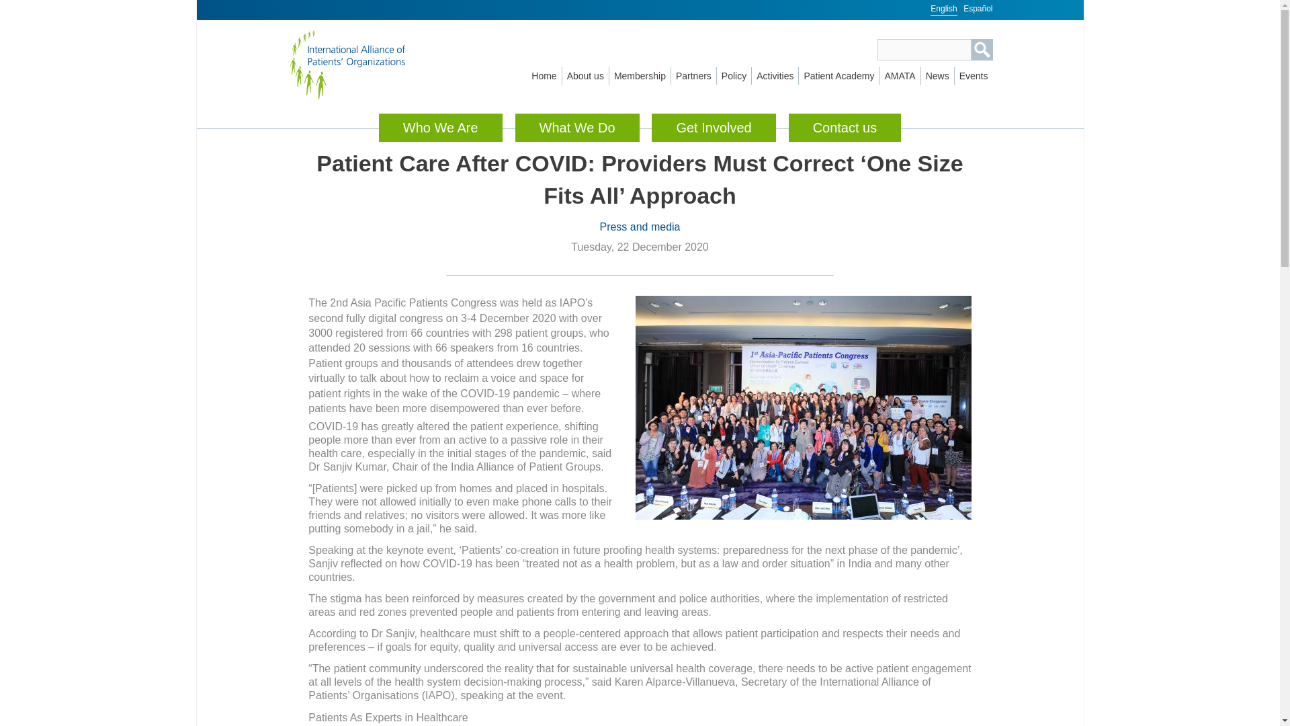 The width and height of the screenshot is (1290, 726). What do you see at coordinates (982, 50) in the screenshot?
I see `Search` at bounding box center [982, 50].